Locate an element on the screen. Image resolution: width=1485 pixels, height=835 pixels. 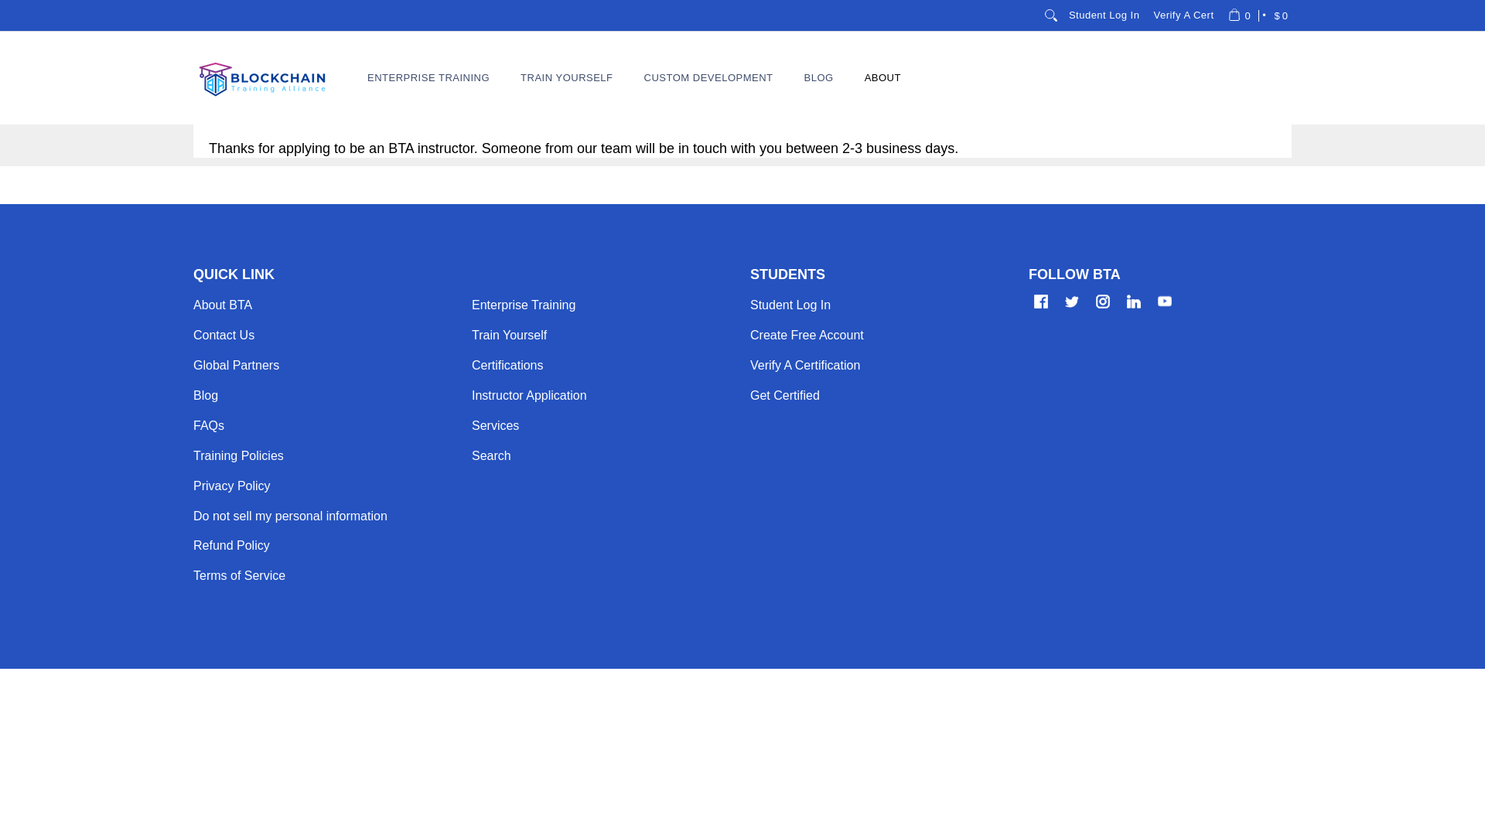
Services is located at coordinates (495, 425).